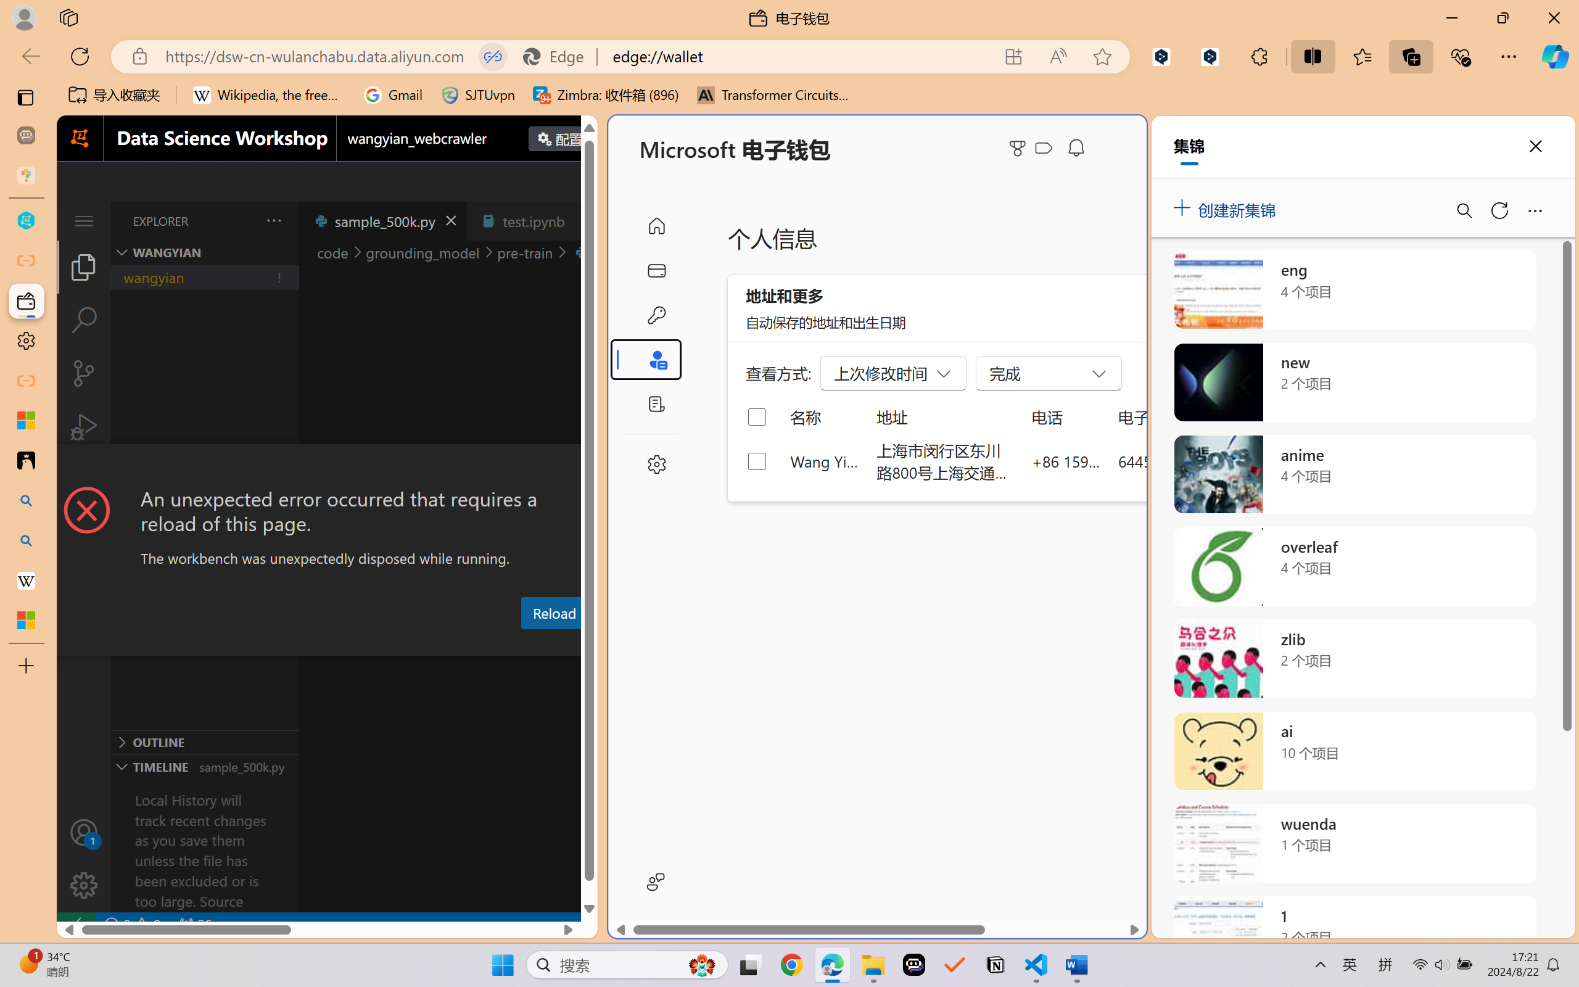 Image resolution: width=1579 pixels, height=987 pixels. What do you see at coordinates (773, 95) in the screenshot?
I see `Transformer Circuits Thread` at bounding box center [773, 95].